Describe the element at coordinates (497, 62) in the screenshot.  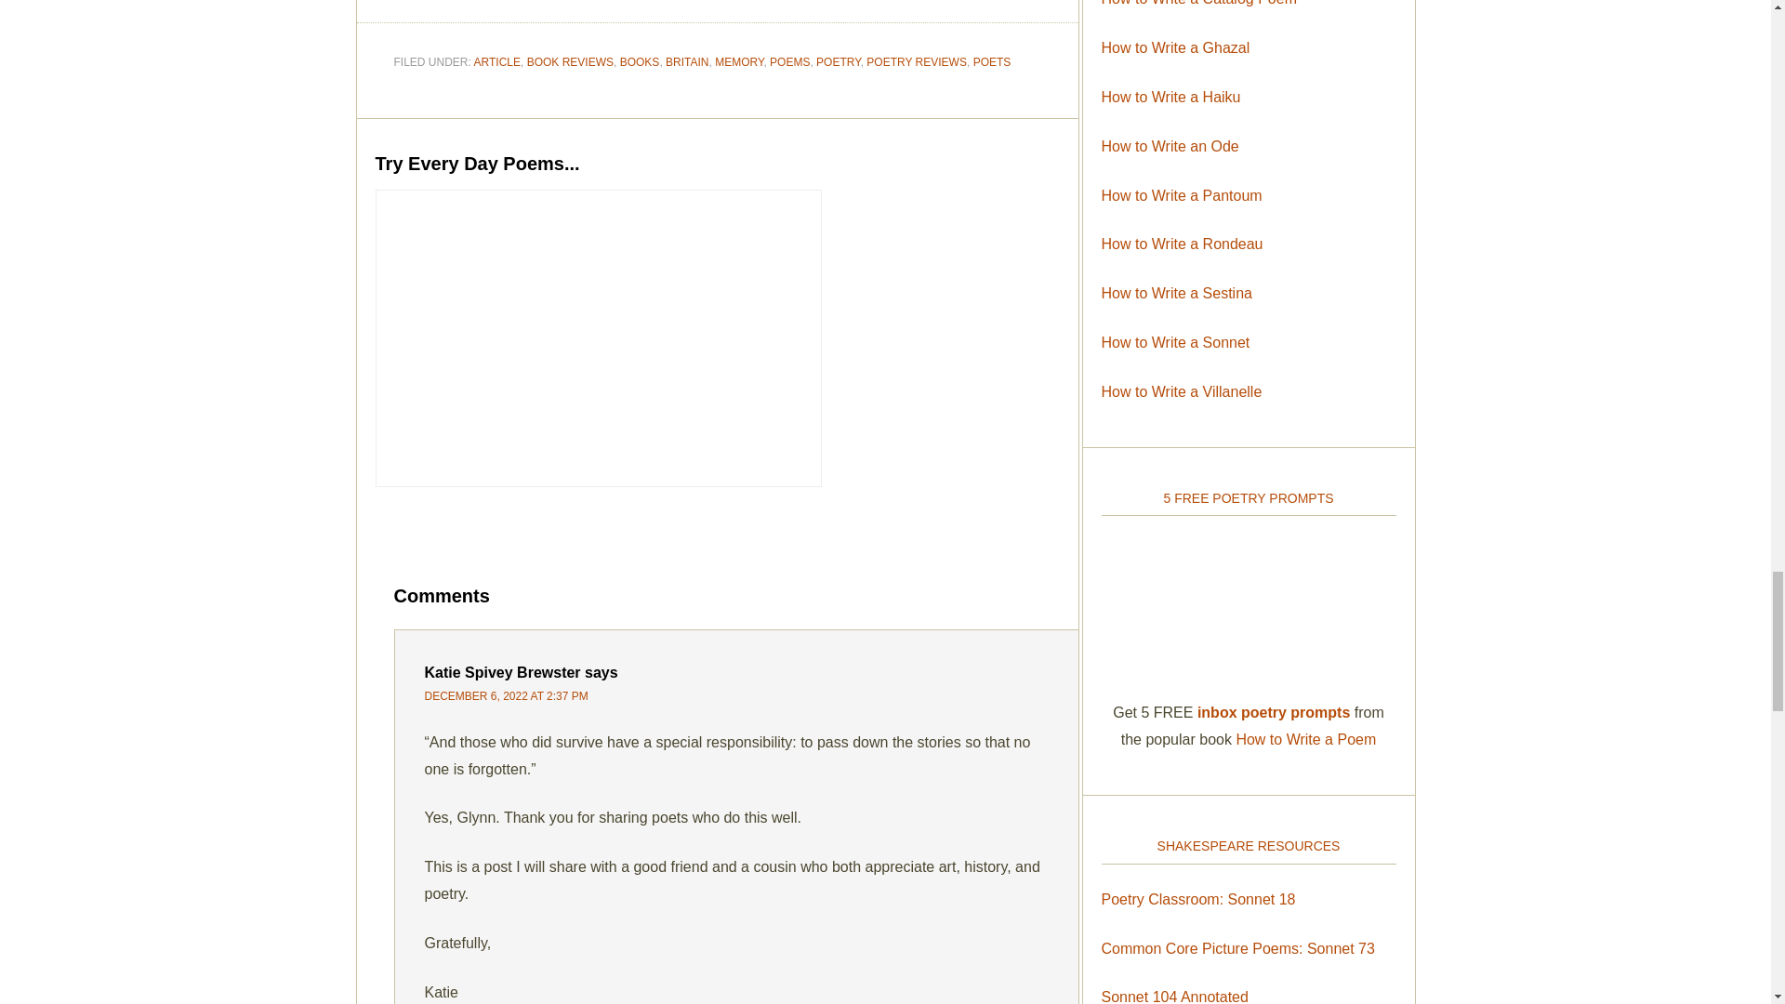
I see `ARTICLE` at that location.